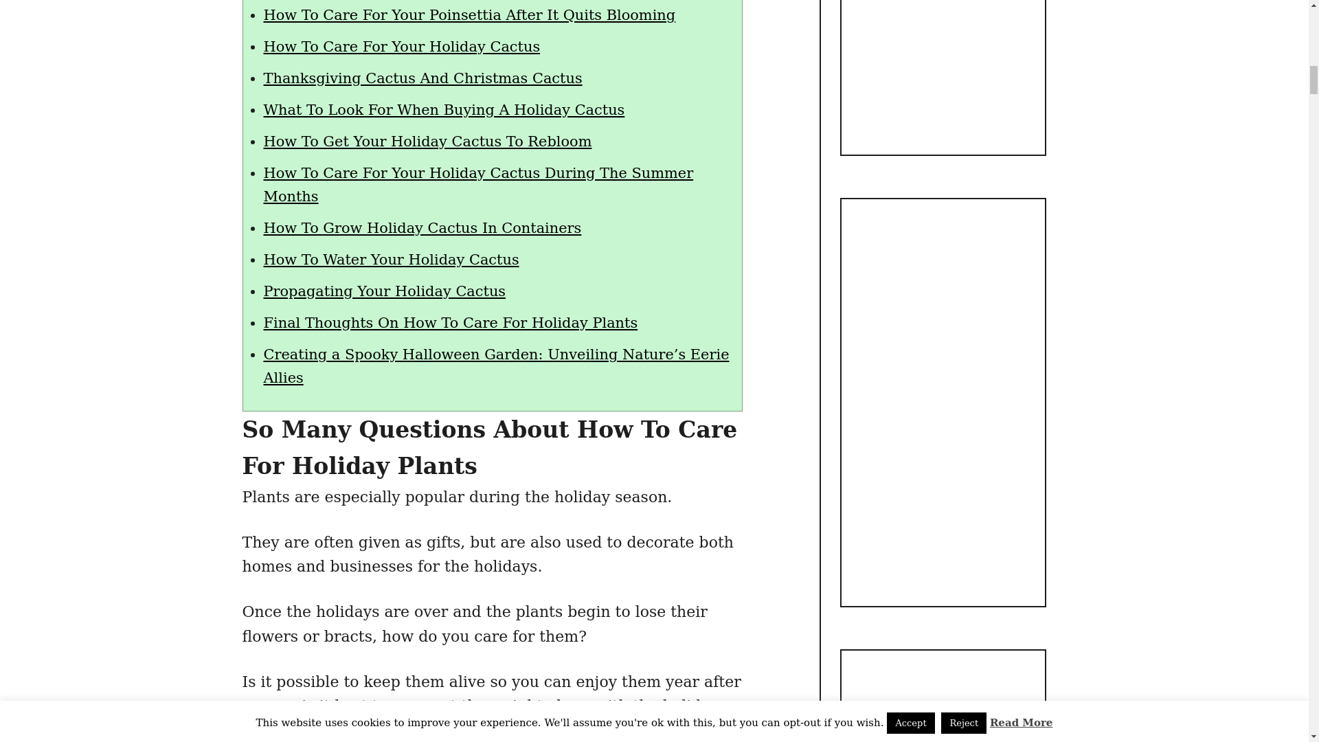  What do you see at coordinates (392, 260) in the screenshot?
I see `How To Water Your Holiday Cactus` at bounding box center [392, 260].